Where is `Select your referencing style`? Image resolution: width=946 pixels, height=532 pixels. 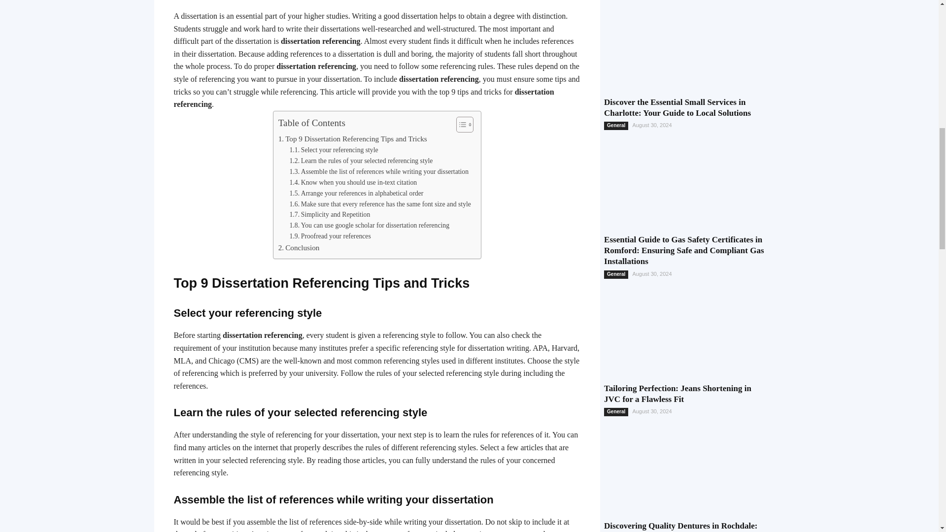
Select your referencing style is located at coordinates (334, 150).